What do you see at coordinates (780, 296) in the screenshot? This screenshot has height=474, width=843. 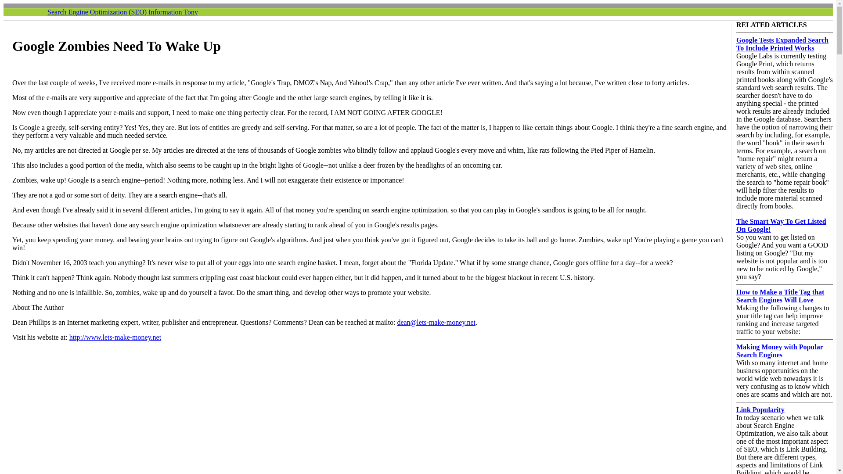 I see `How to Make a Title Tag that Search Engines Will Love` at bounding box center [780, 296].